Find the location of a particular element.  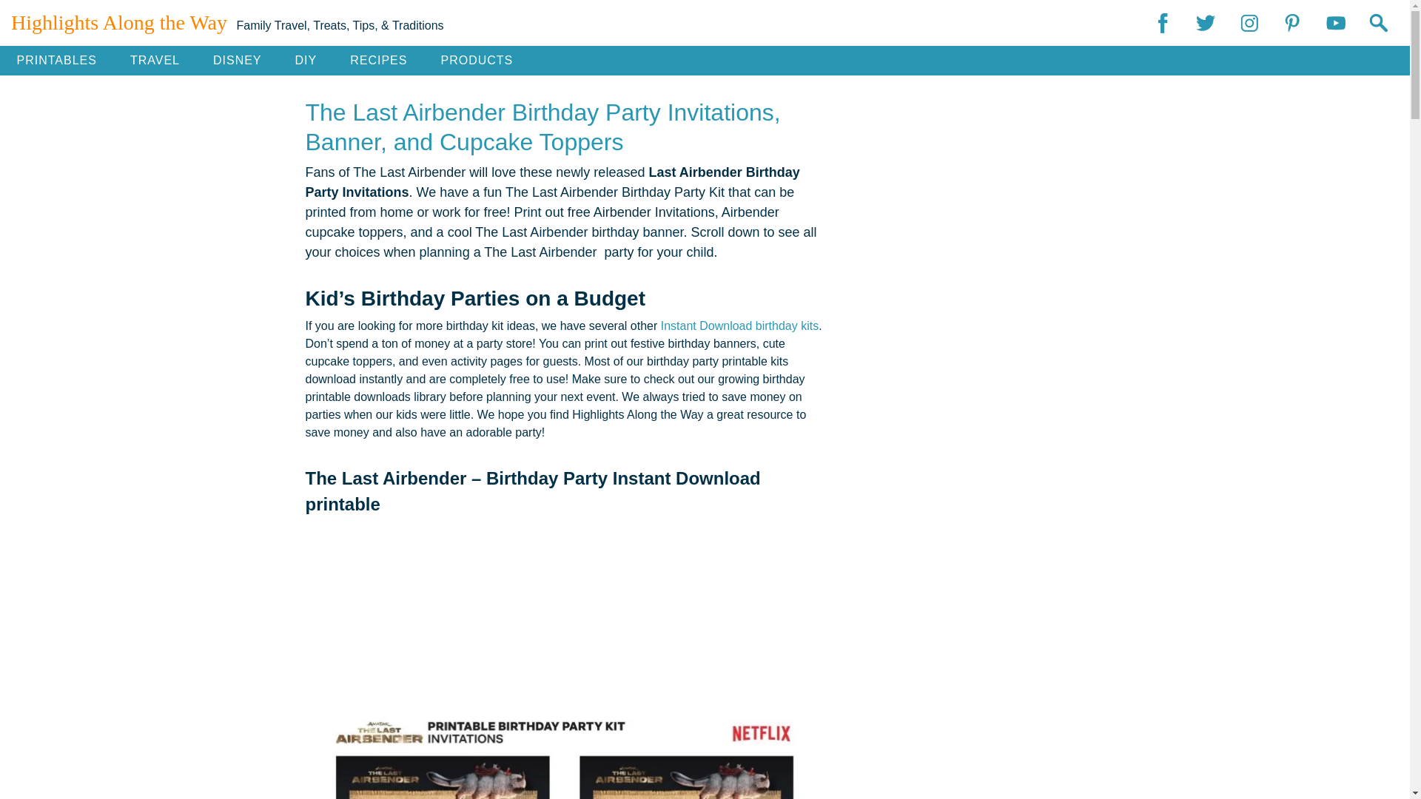

PRINTABLES is located at coordinates (56, 60).